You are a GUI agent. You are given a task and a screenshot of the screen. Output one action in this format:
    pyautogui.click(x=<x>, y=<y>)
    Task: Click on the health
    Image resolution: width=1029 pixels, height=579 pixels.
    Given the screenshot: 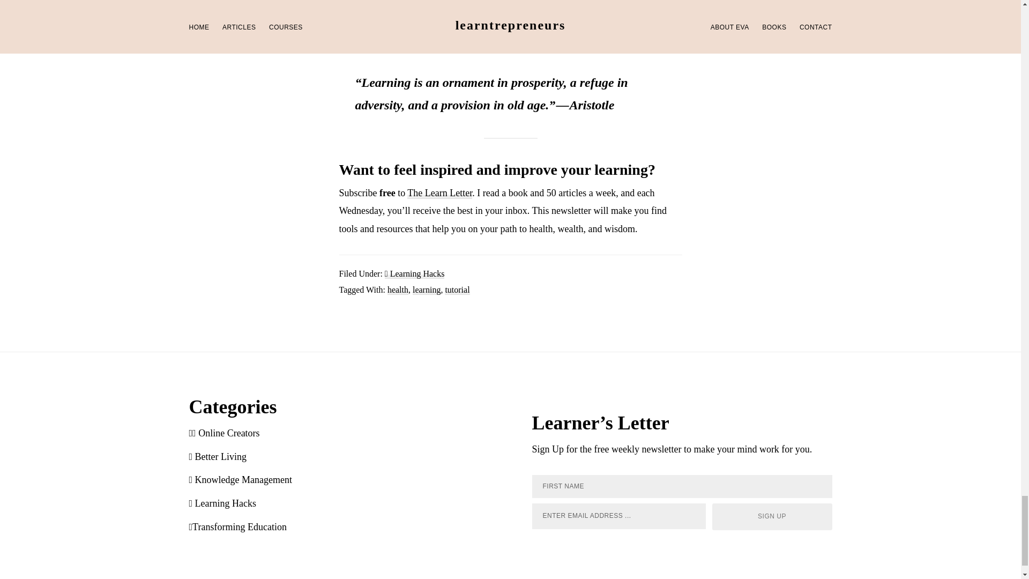 What is the action you would take?
    pyautogui.click(x=398, y=289)
    